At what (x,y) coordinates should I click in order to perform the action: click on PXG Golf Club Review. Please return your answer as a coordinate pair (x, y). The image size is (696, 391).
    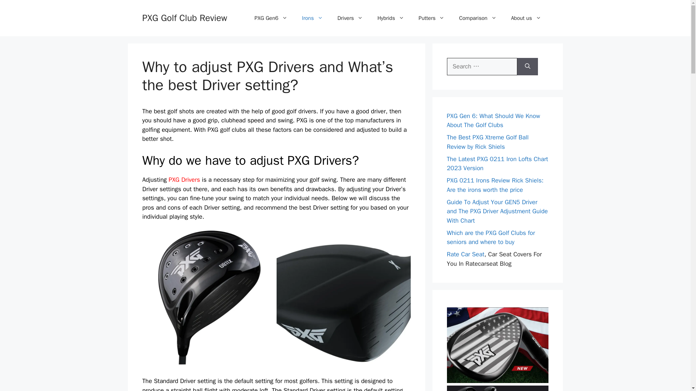
    Looking at the image, I should click on (184, 17).